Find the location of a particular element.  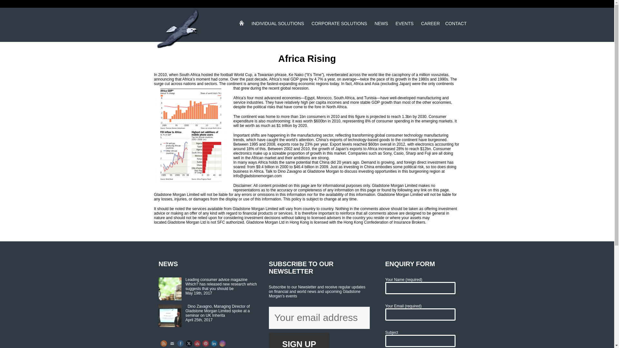

NEWS is located at coordinates (381, 27).